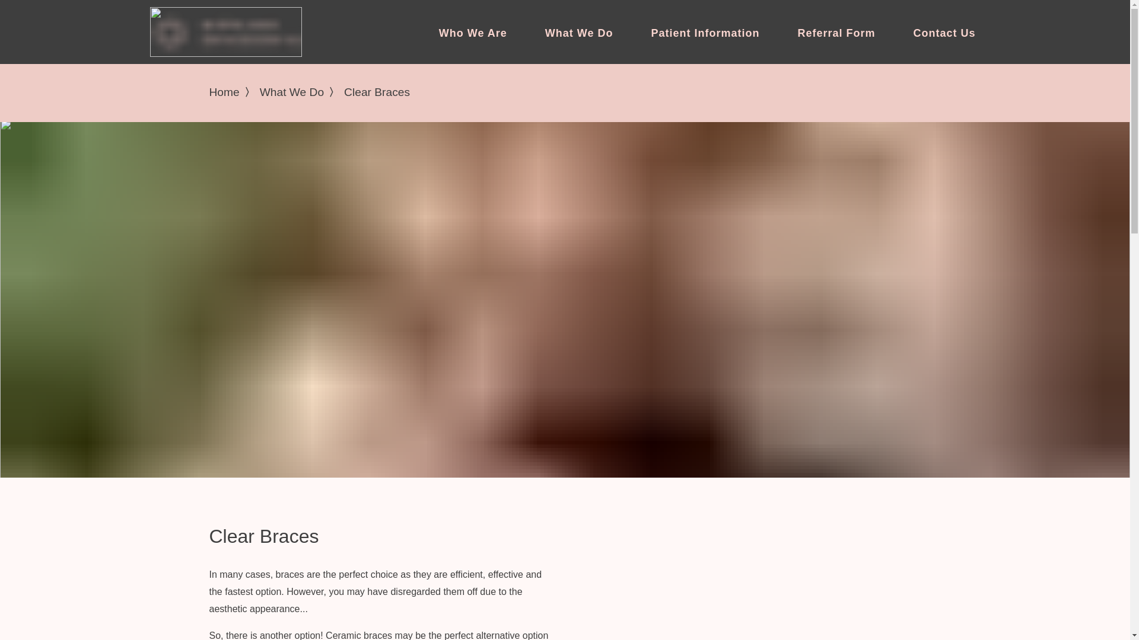  Describe the element at coordinates (377, 92) in the screenshot. I see `Clear Braces` at that location.